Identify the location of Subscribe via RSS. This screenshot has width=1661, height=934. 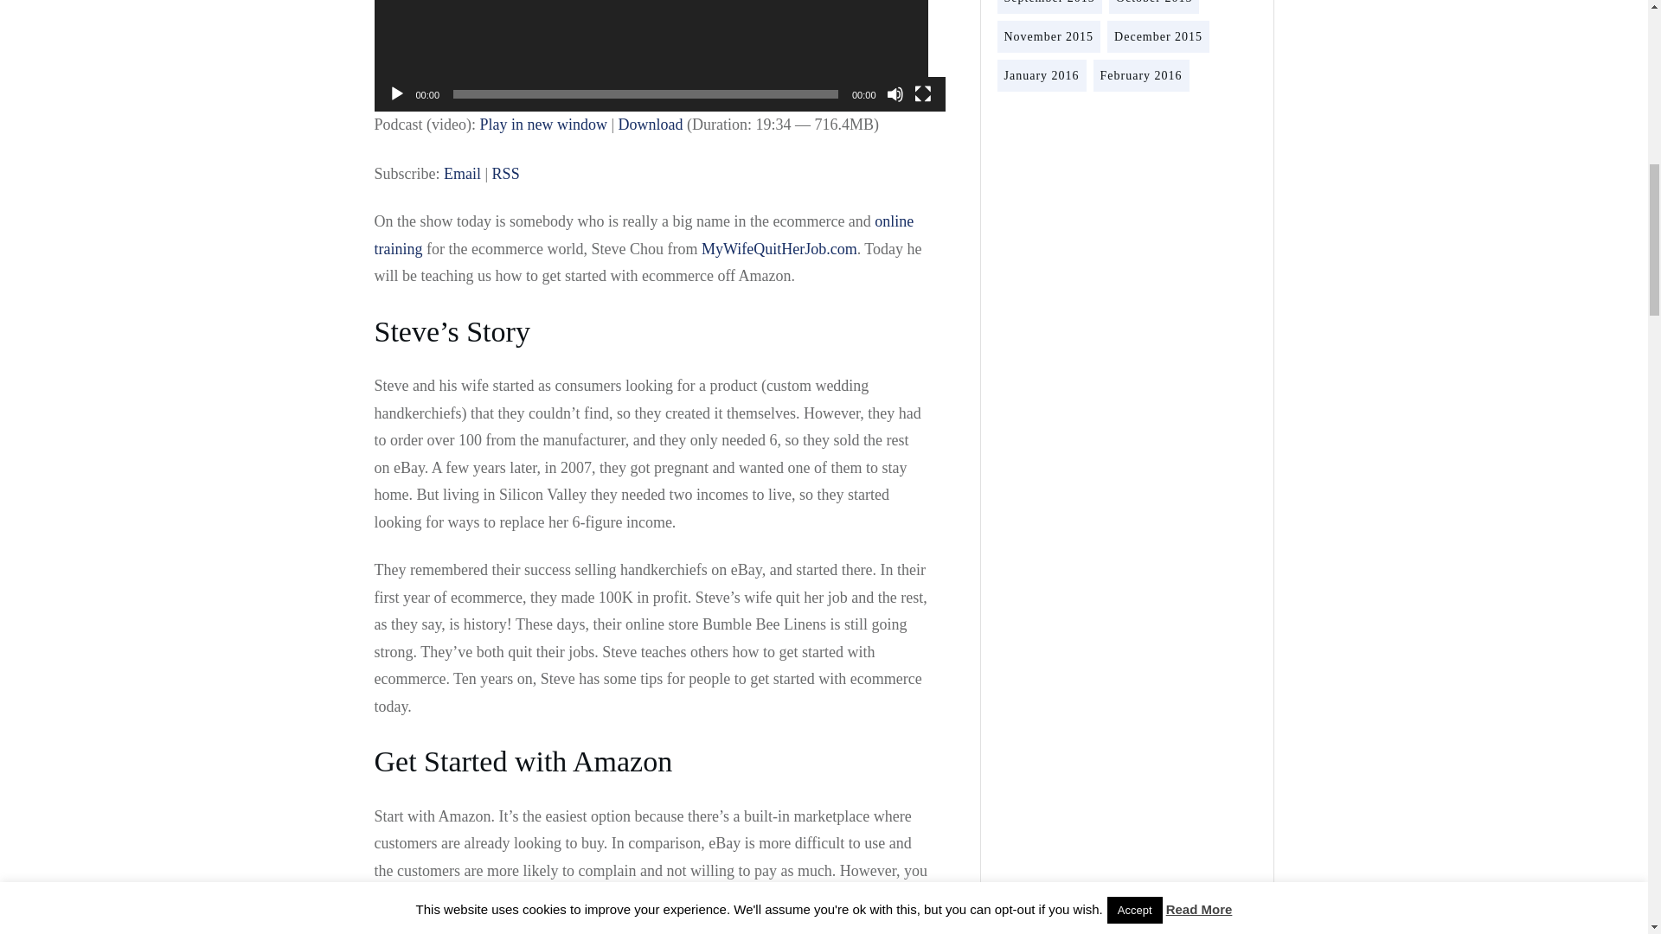
(505, 173).